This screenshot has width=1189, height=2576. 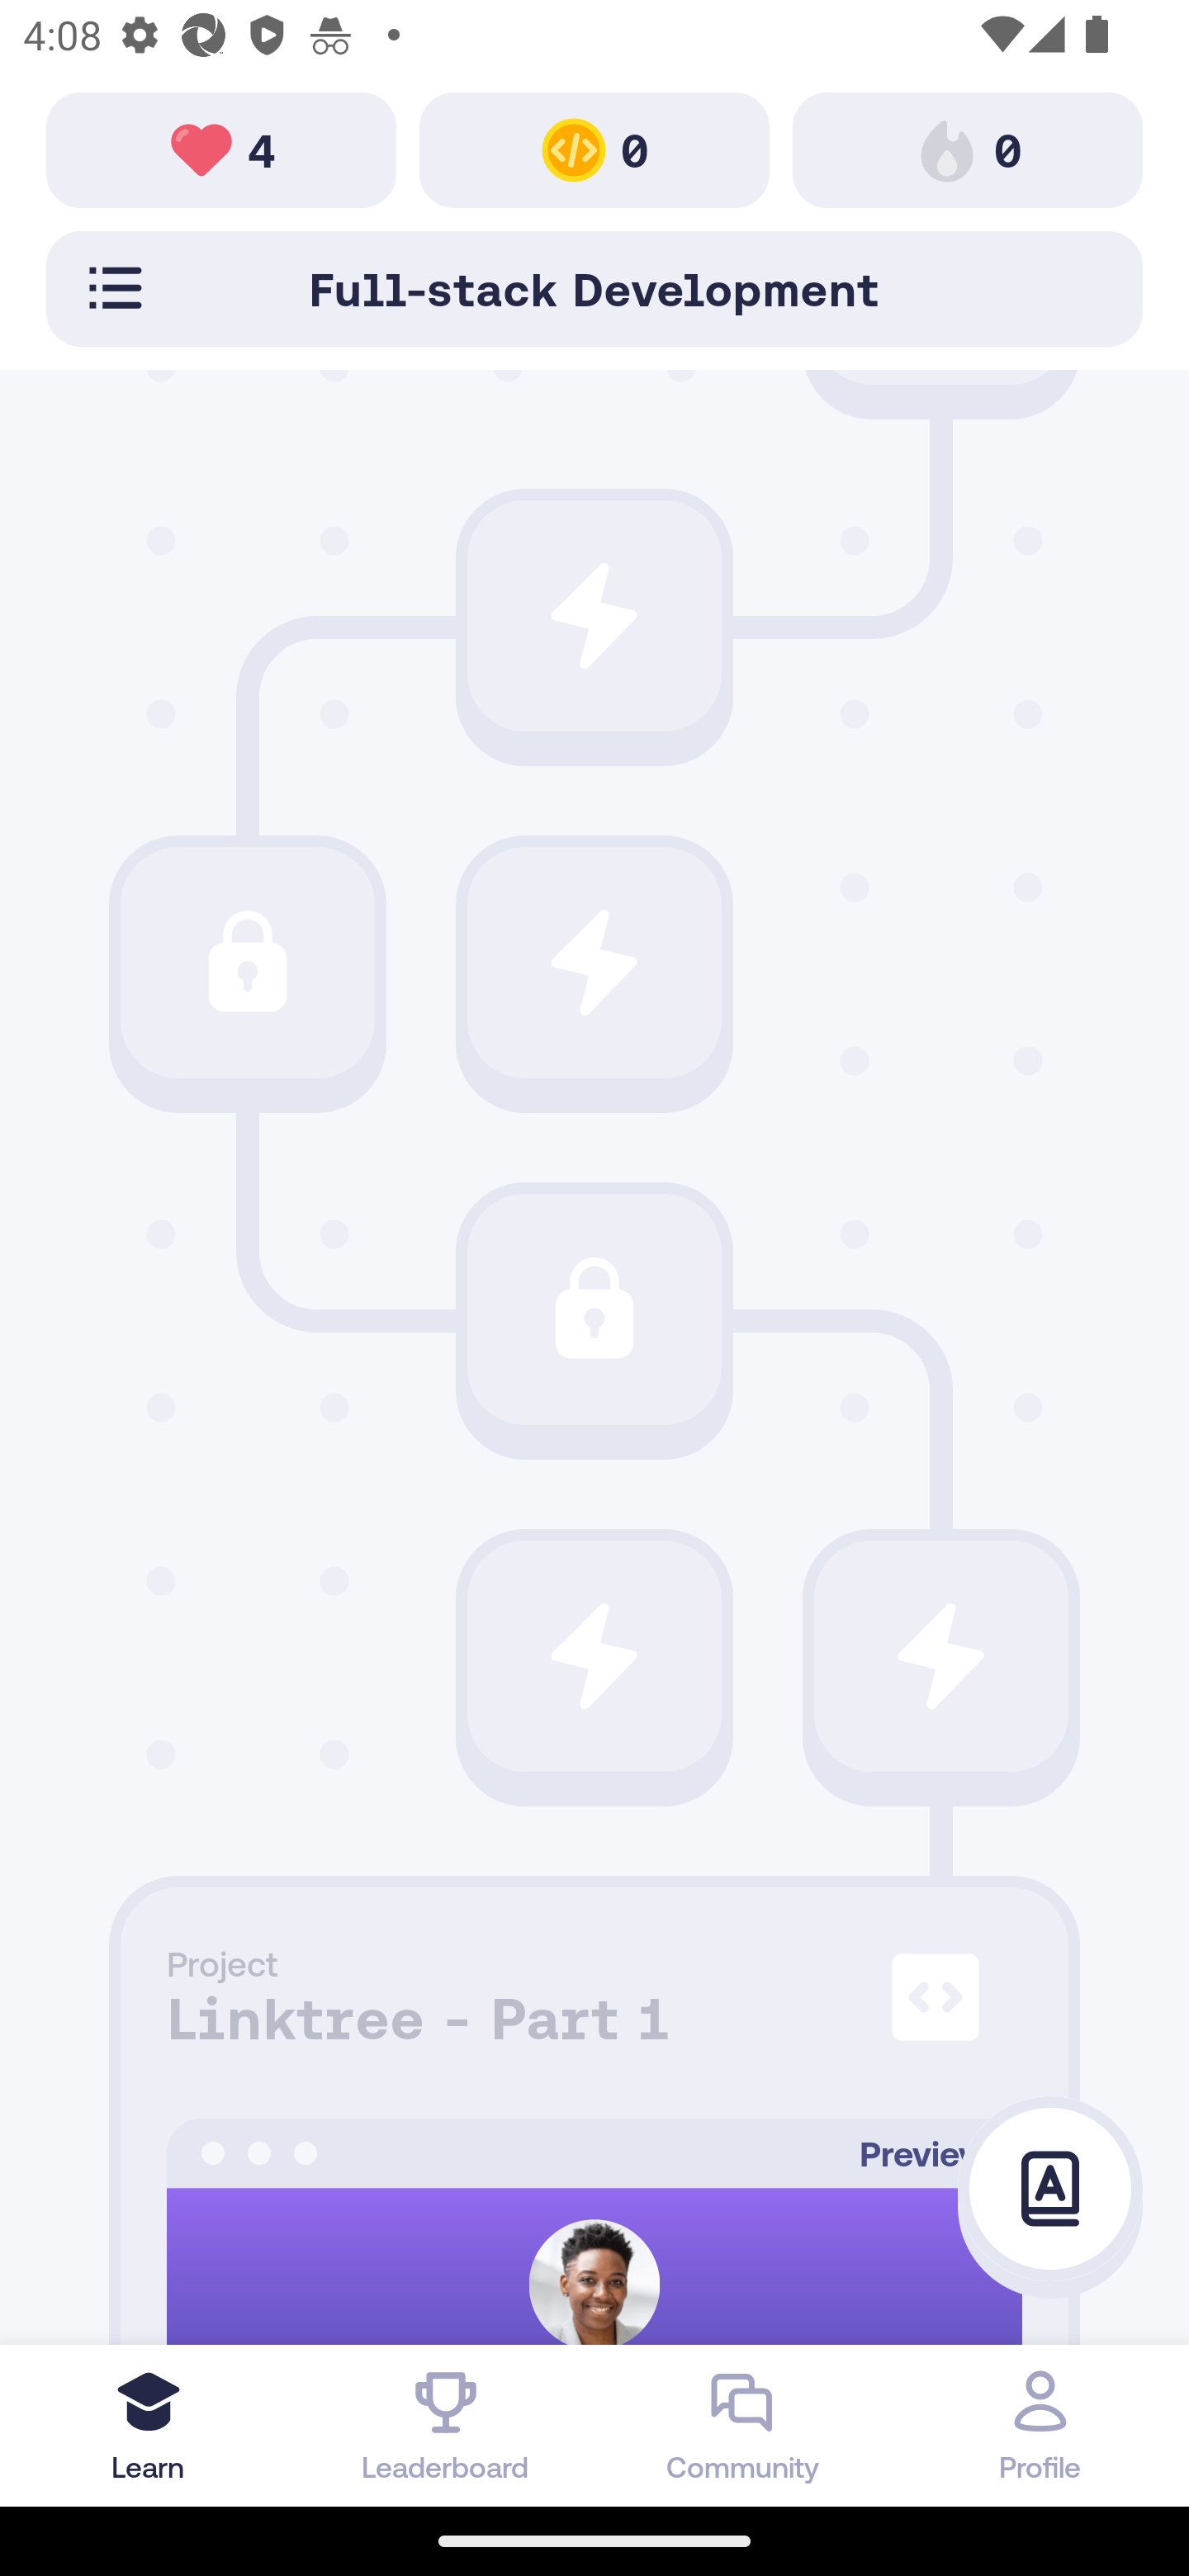 What do you see at coordinates (941, 1656) in the screenshot?
I see `Path Icon` at bounding box center [941, 1656].